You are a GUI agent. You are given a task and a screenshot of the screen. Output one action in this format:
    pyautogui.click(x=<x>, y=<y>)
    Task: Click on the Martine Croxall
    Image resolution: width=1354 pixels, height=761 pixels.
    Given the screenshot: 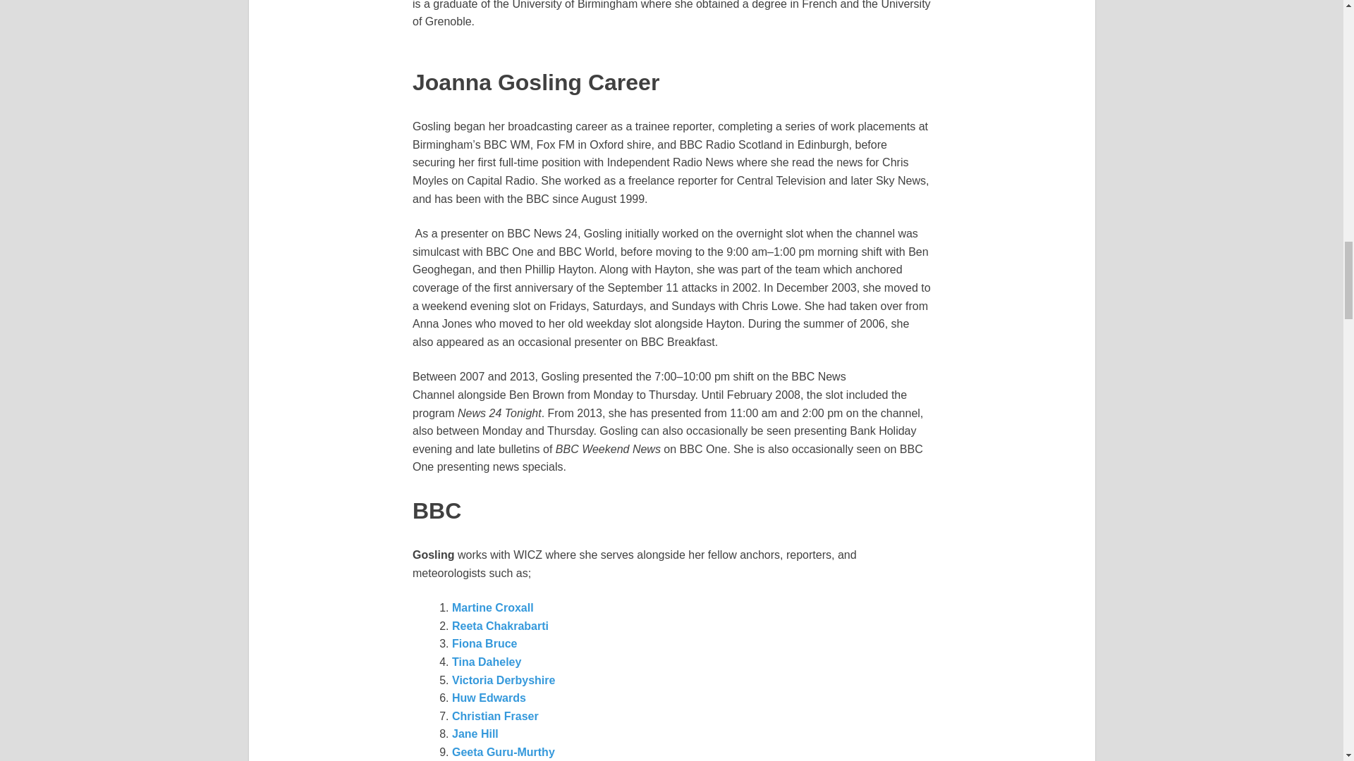 What is the action you would take?
    pyautogui.click(x=492, y=607)
    